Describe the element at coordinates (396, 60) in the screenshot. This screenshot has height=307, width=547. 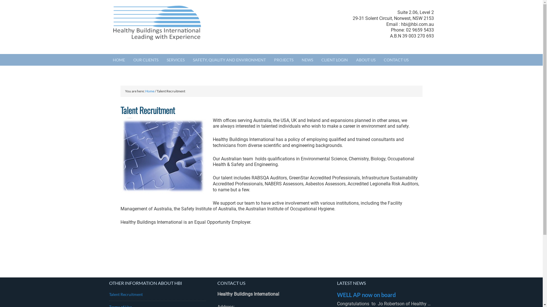
I see `CONTACT US` at that location.